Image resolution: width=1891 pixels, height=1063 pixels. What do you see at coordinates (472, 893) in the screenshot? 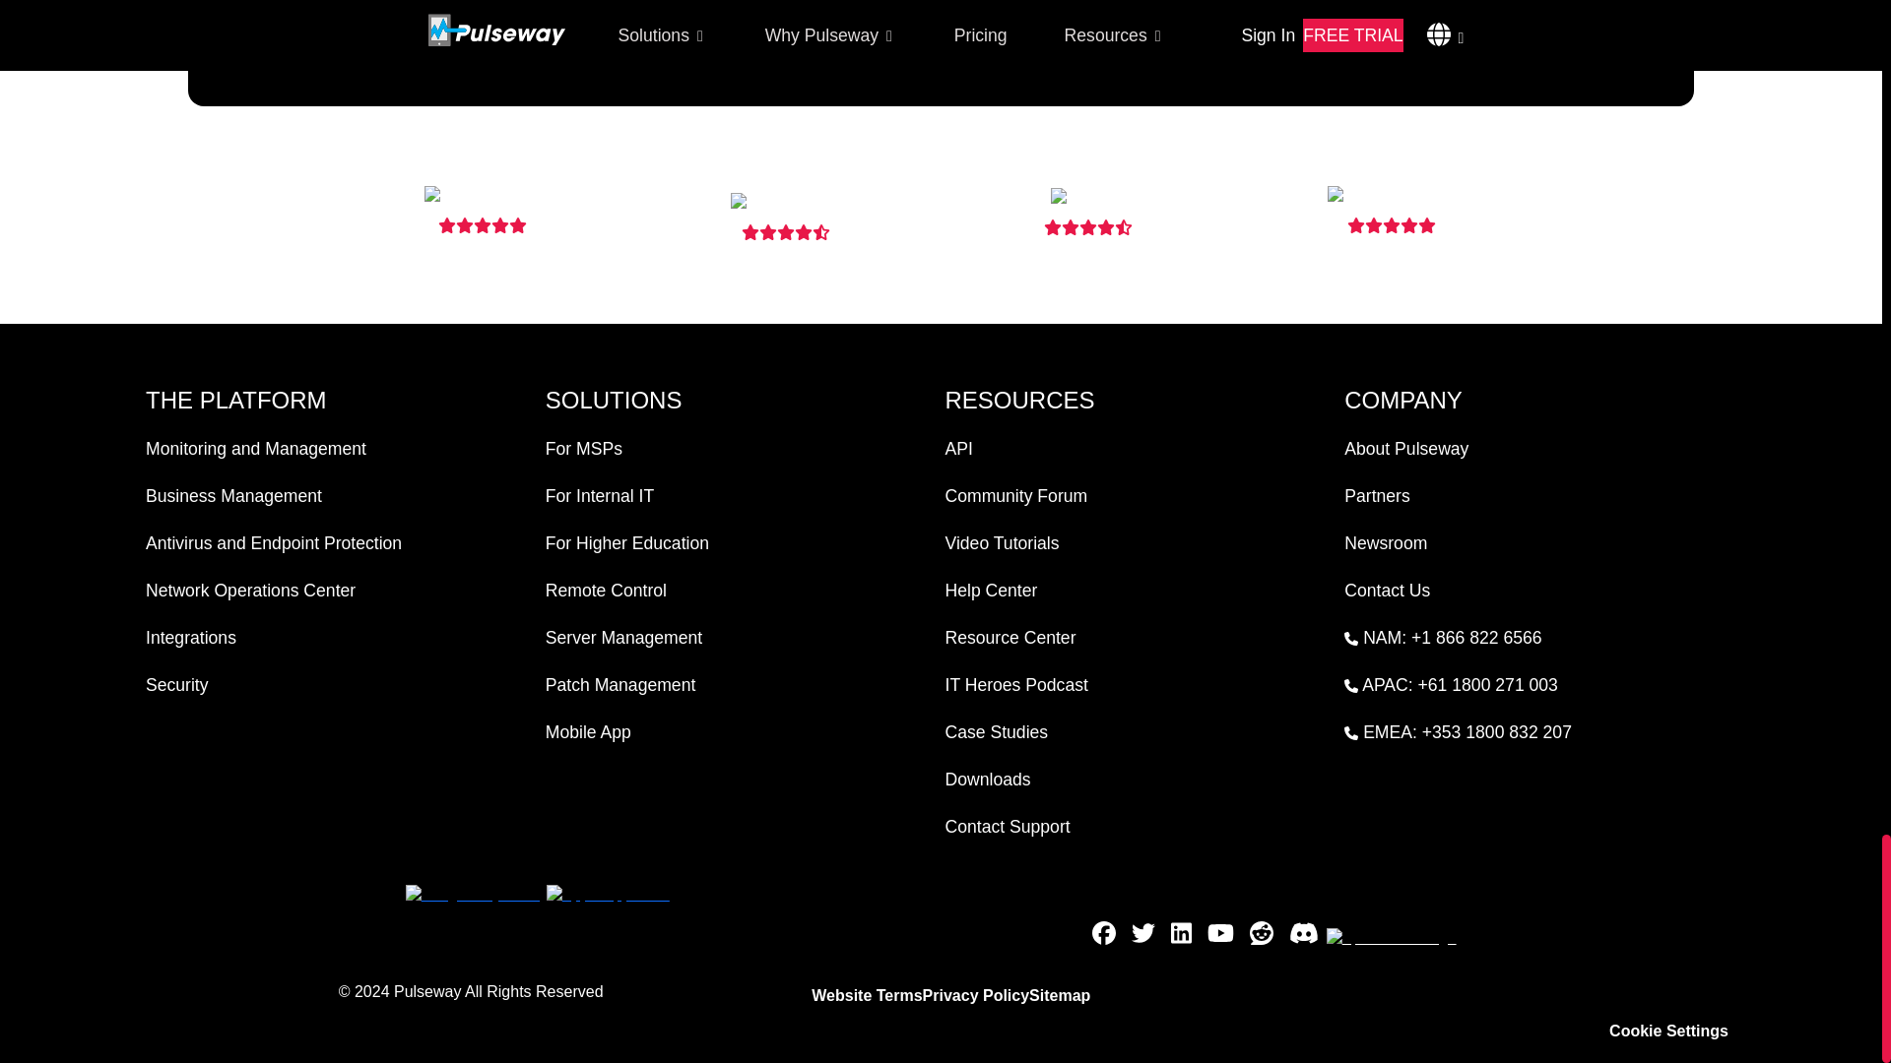
I see `Download Pulseway Mobile Application` at bounding box center [472, 893].